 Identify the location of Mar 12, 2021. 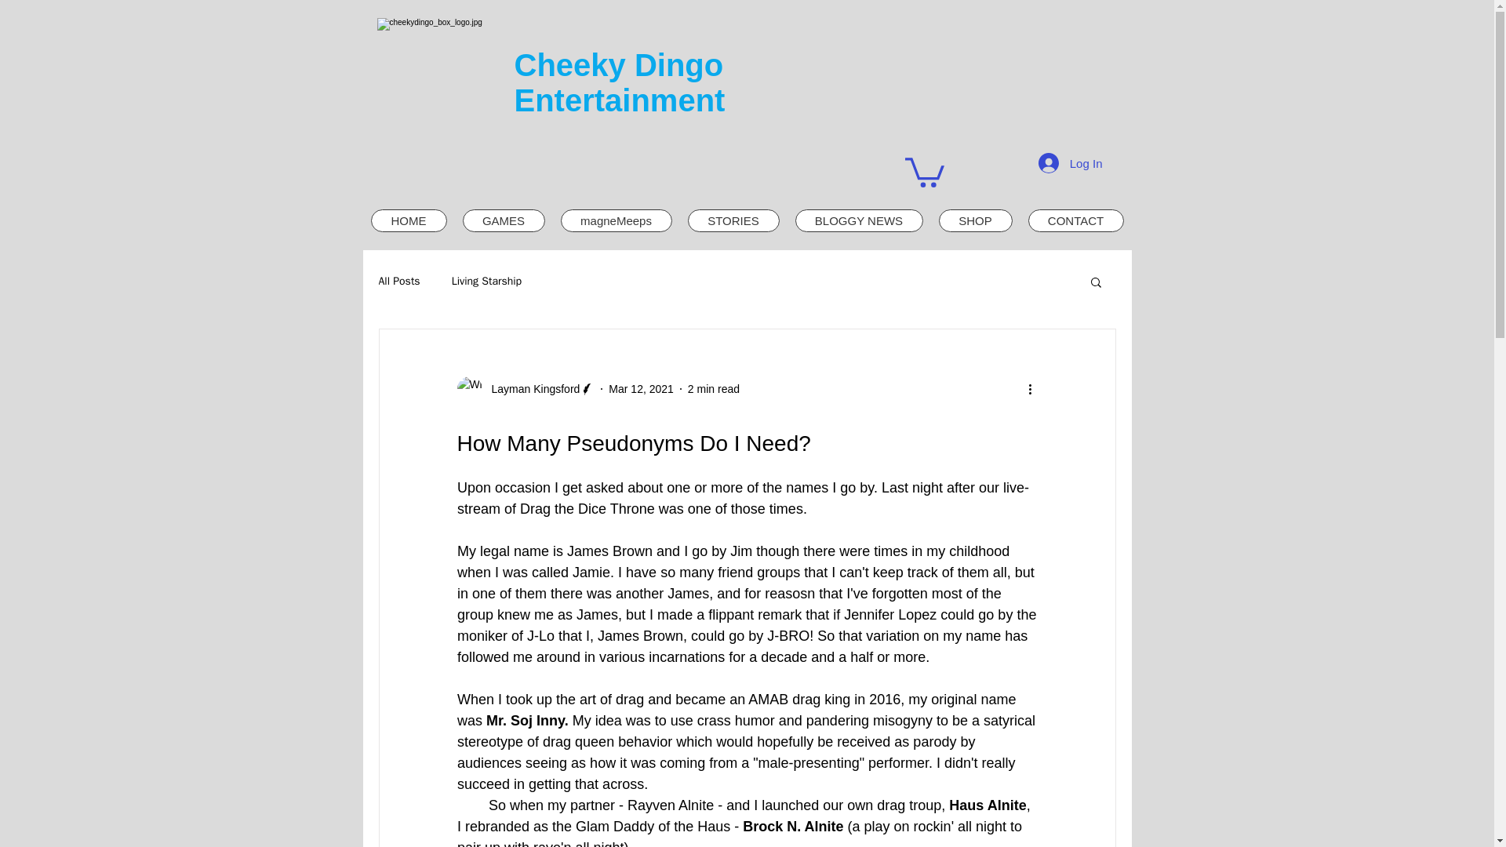
(640, 389).